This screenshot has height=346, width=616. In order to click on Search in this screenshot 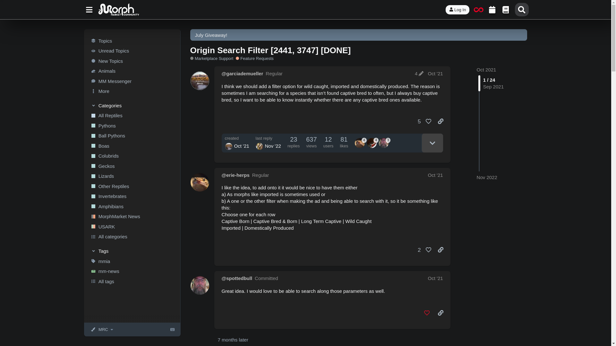, I will do `click(522, 9)`.